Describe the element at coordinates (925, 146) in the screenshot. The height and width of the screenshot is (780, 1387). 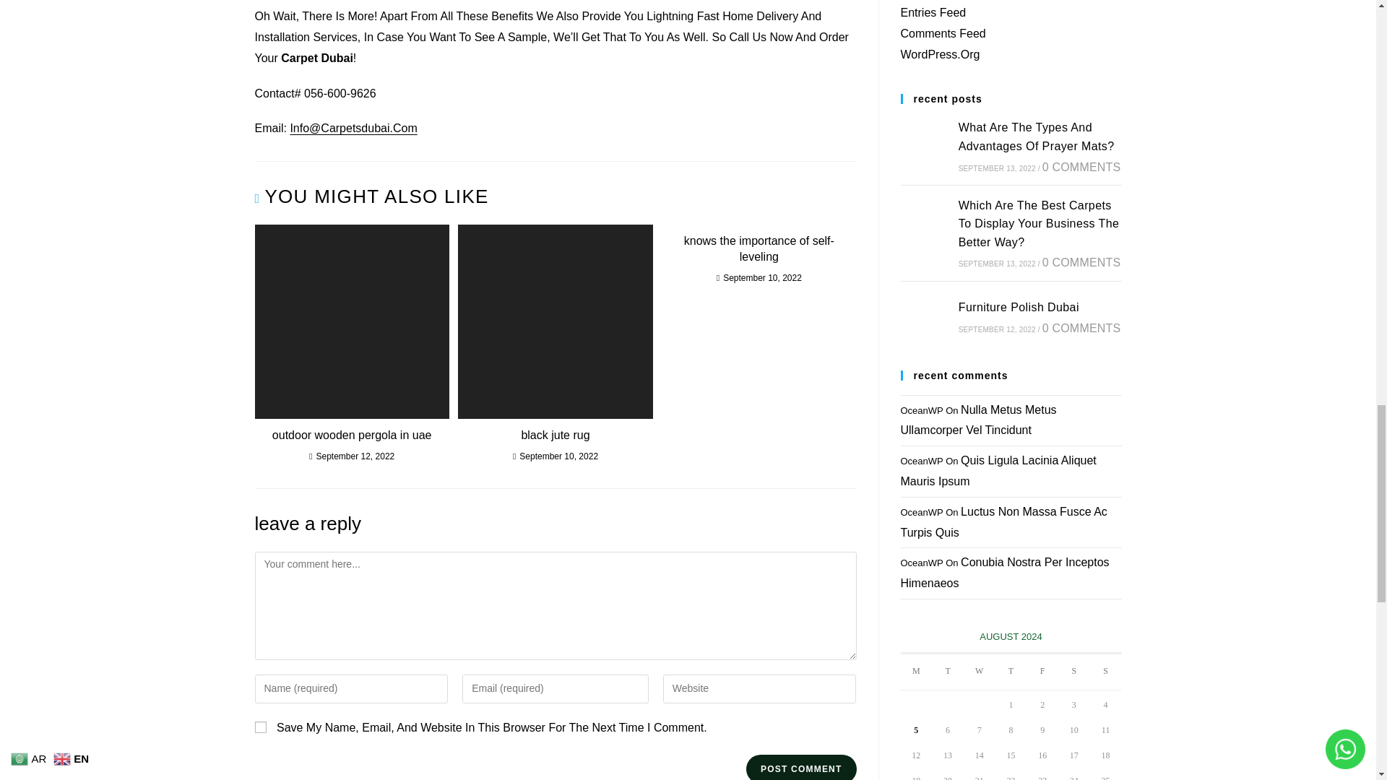
I see `What are the types and advantages of Prayer mats?` at that location.